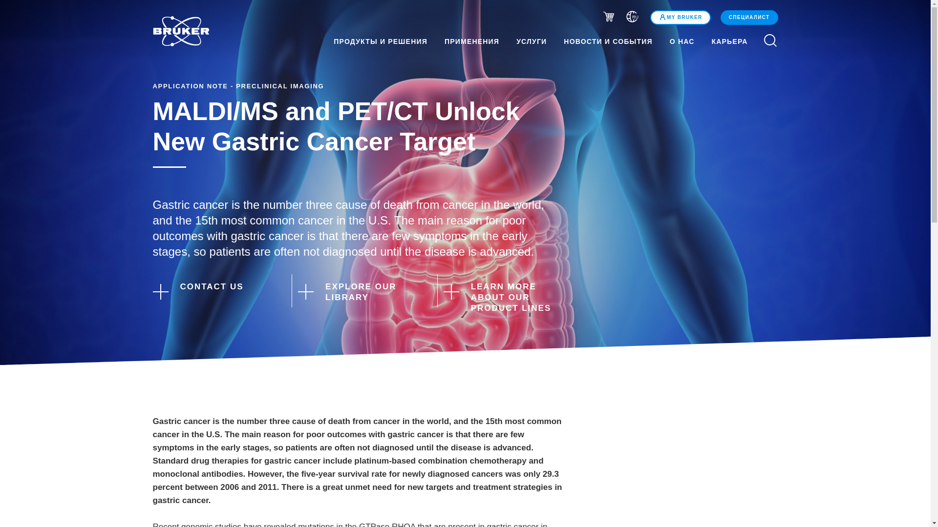 The image size is (938, 527). Describe the element at coordinates (680, 17) in the screenshot. I see `MY BRUKER` at that location.